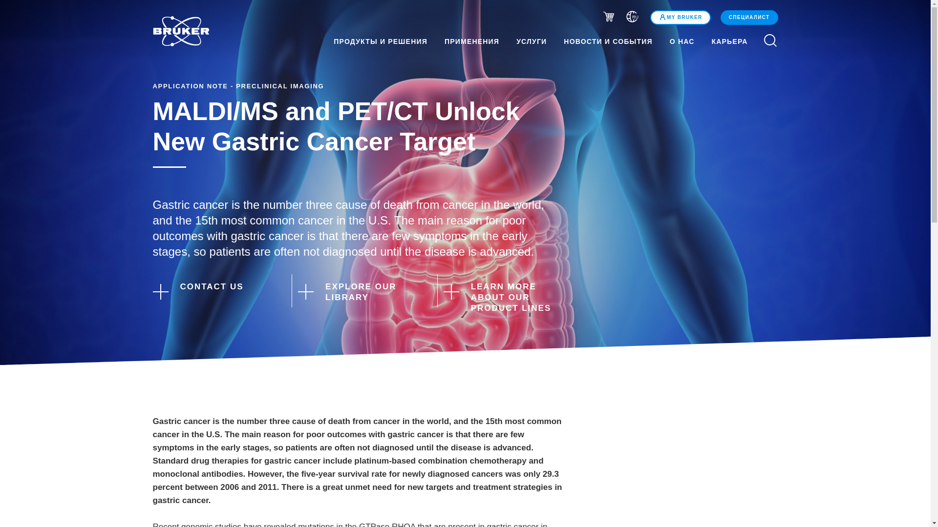 The image size is (938, 527). Describe the element at coordinates (680, 17) in the screenshot. I see `MY BRUKER` at that location.